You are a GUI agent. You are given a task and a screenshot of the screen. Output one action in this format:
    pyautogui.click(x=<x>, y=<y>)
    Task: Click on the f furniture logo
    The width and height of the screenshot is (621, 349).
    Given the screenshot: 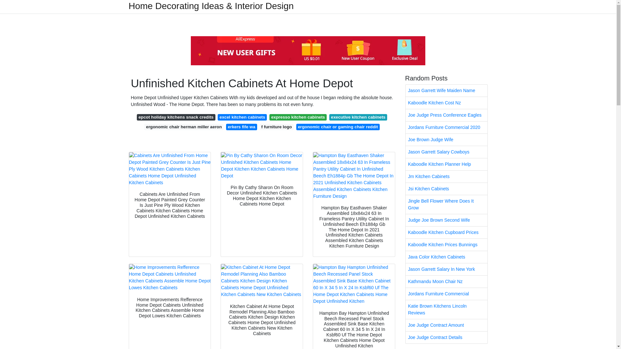 What is the action you would take?
    pyautogui.click(x=277, y=127)
    